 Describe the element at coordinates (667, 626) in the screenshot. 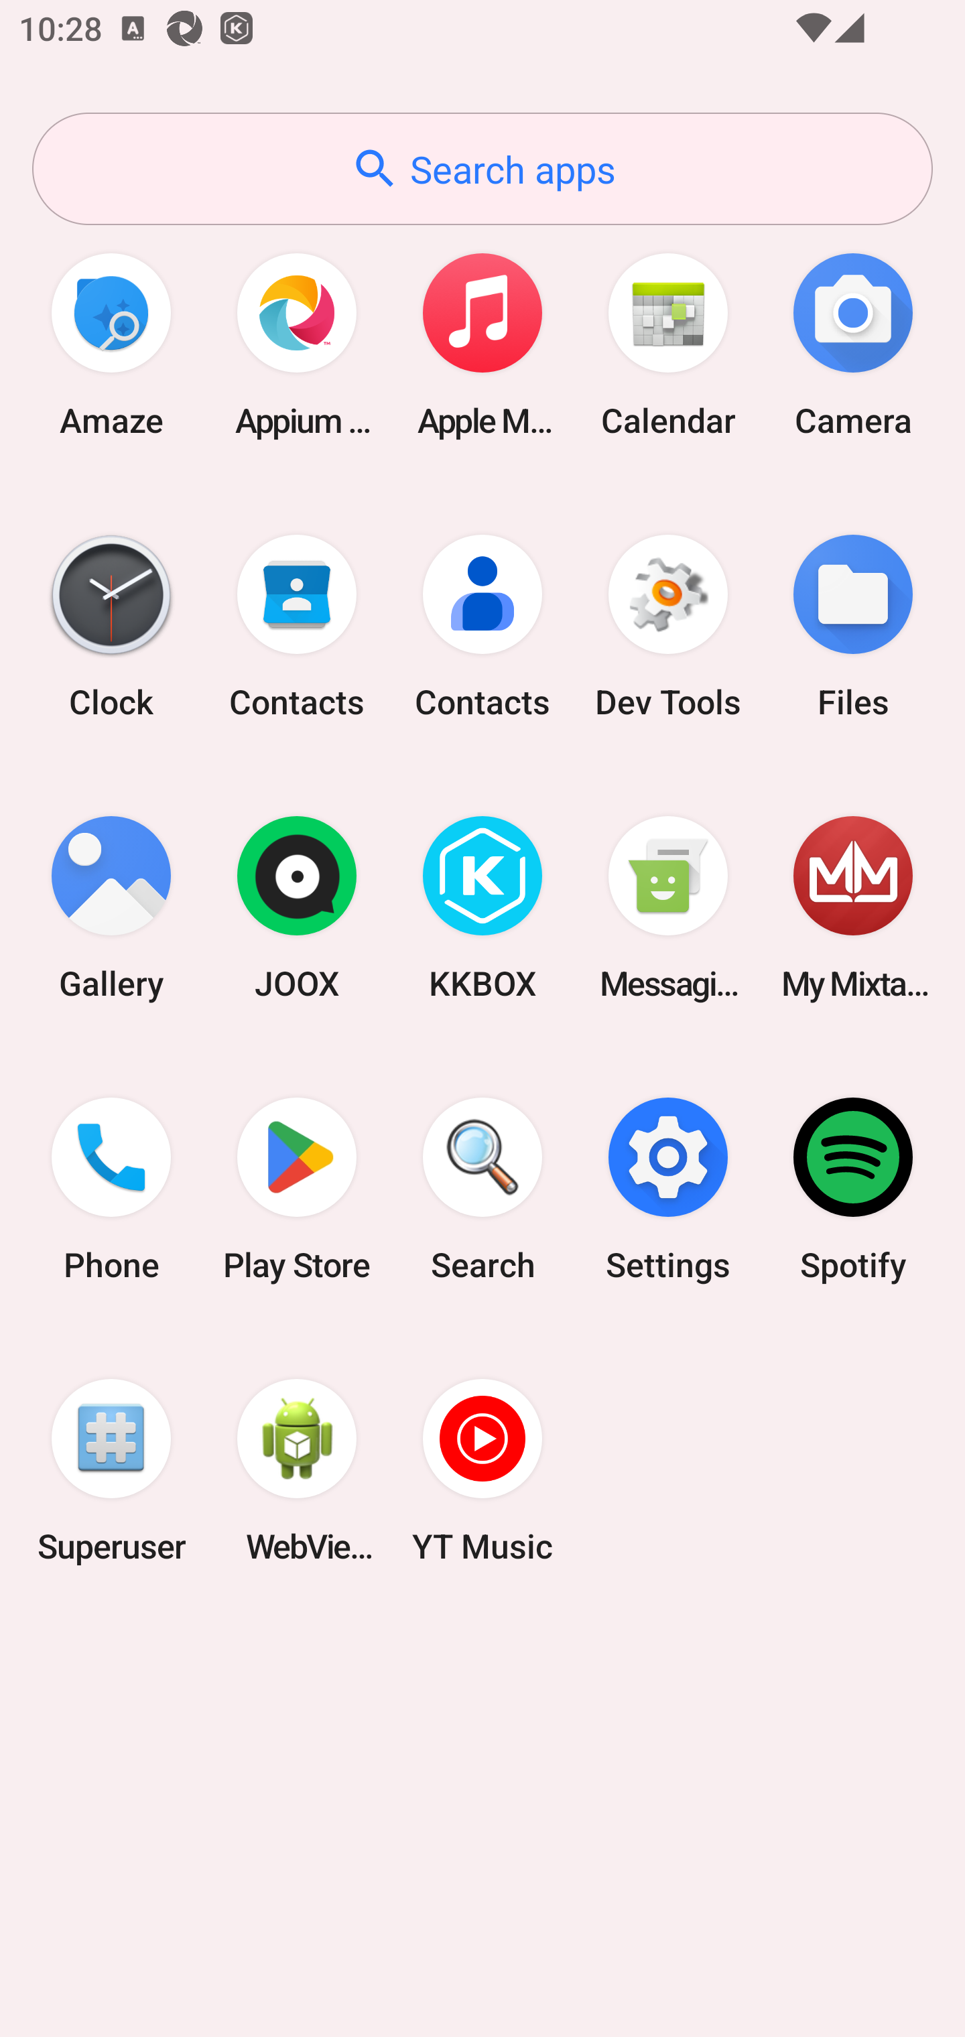

I see `Dev Tools` at that location.